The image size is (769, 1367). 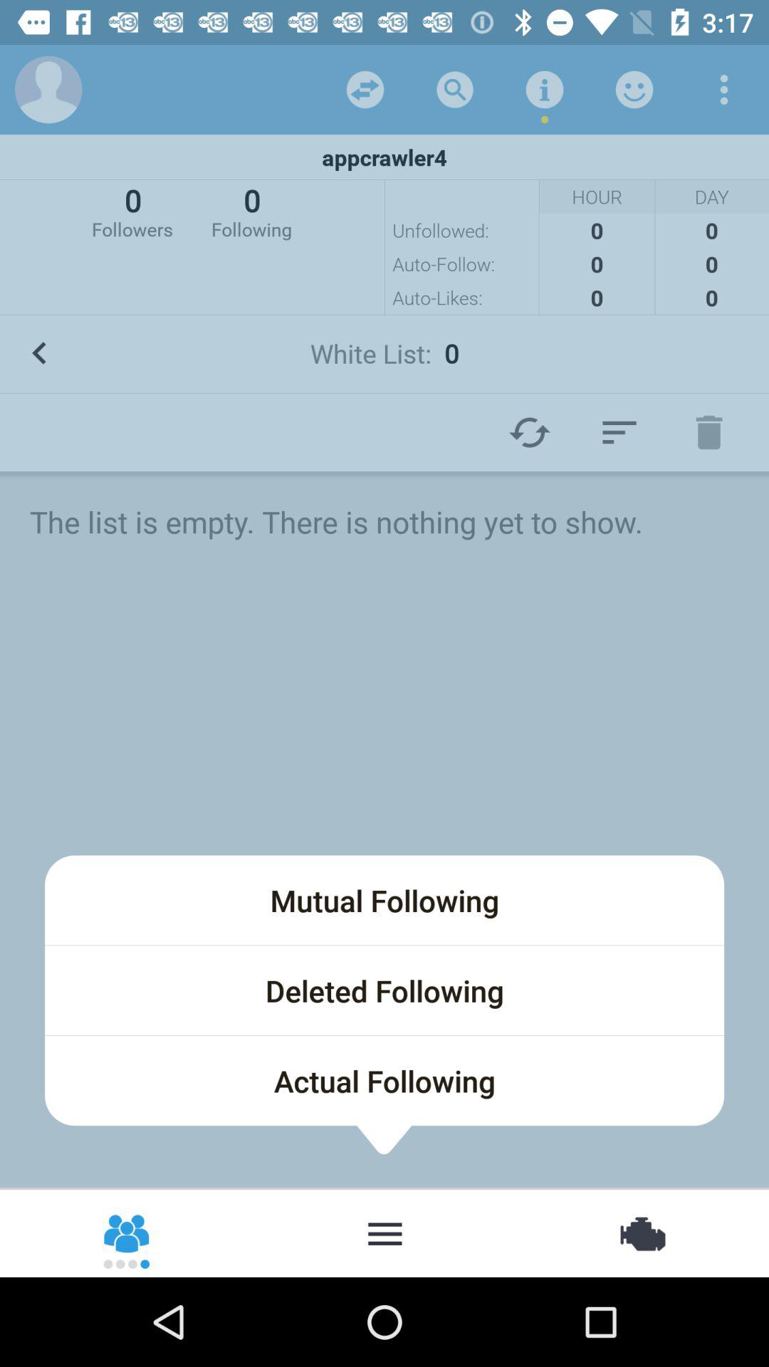 What do you see at coordinates (723, 90) in the screenshot?
I see `choose item above the appcrawler4 icon` at bounding box center [723, 90].